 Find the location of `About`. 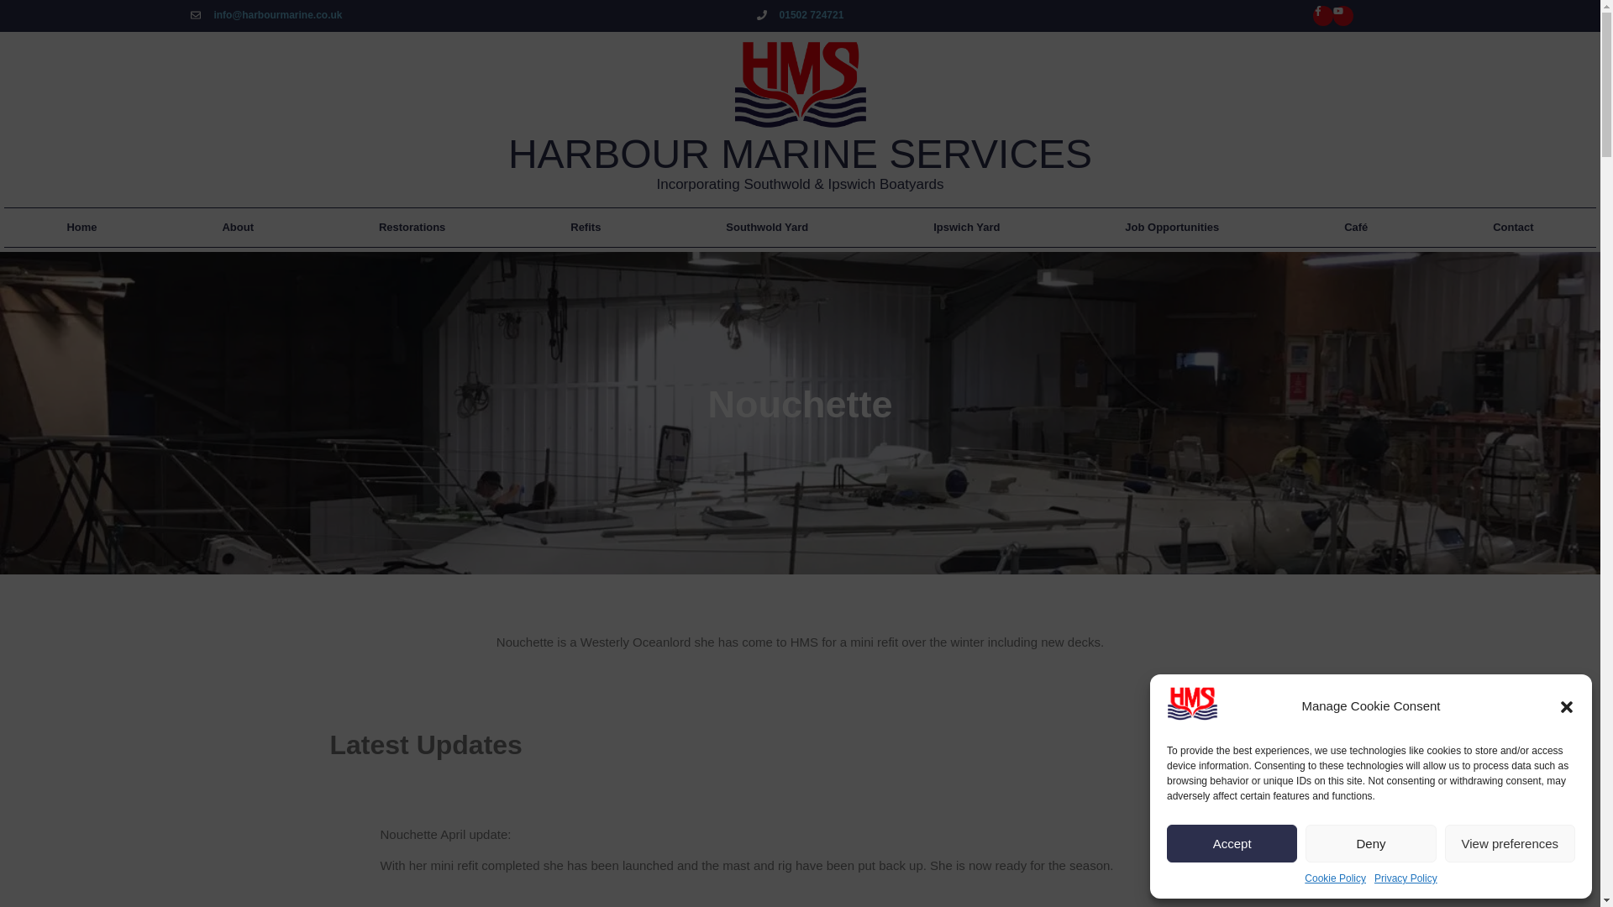

About is located at coordinates (238, 227).